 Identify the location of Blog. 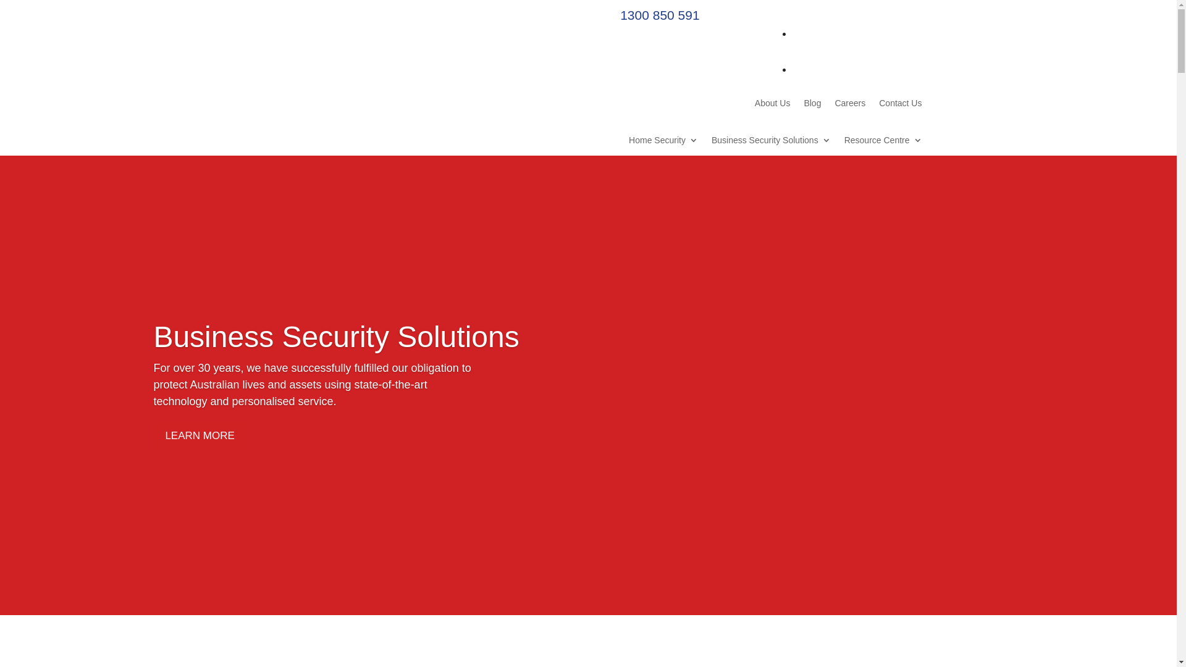
(812, 106).